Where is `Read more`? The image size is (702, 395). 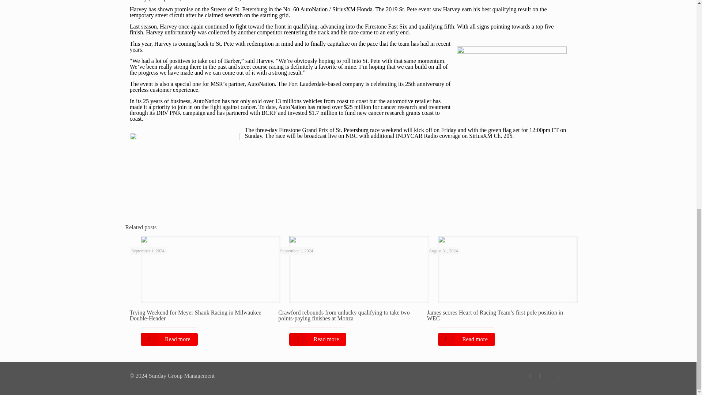
Read more is located at coordinates (317, 339).